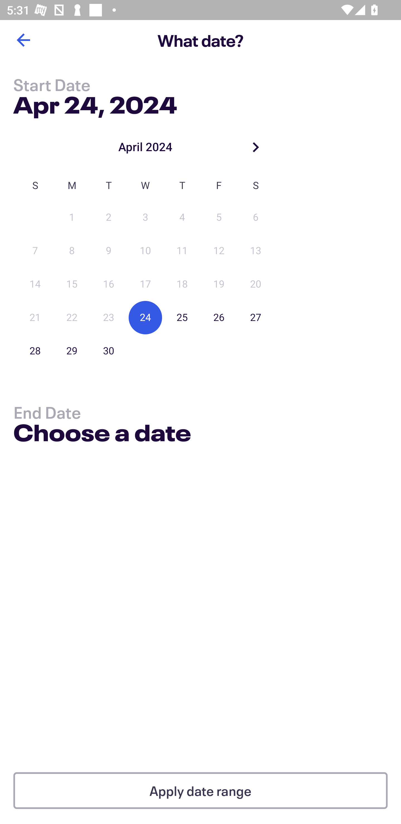 This screenshot has height=824, width=401. I want to click on 23 23 April 2024, so click(109, 317).